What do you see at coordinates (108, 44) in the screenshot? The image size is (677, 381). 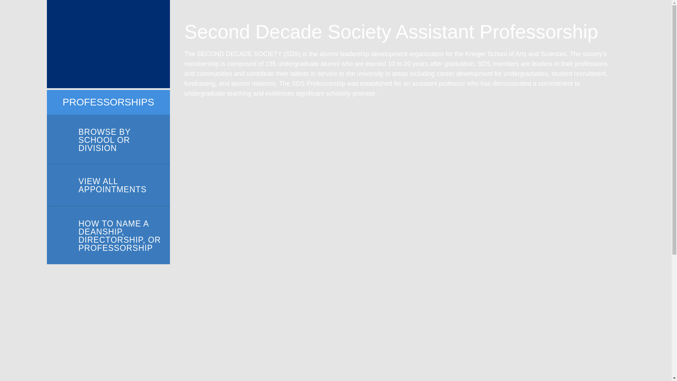 I see `JHU Professorships` at bounding box center [108, 44].